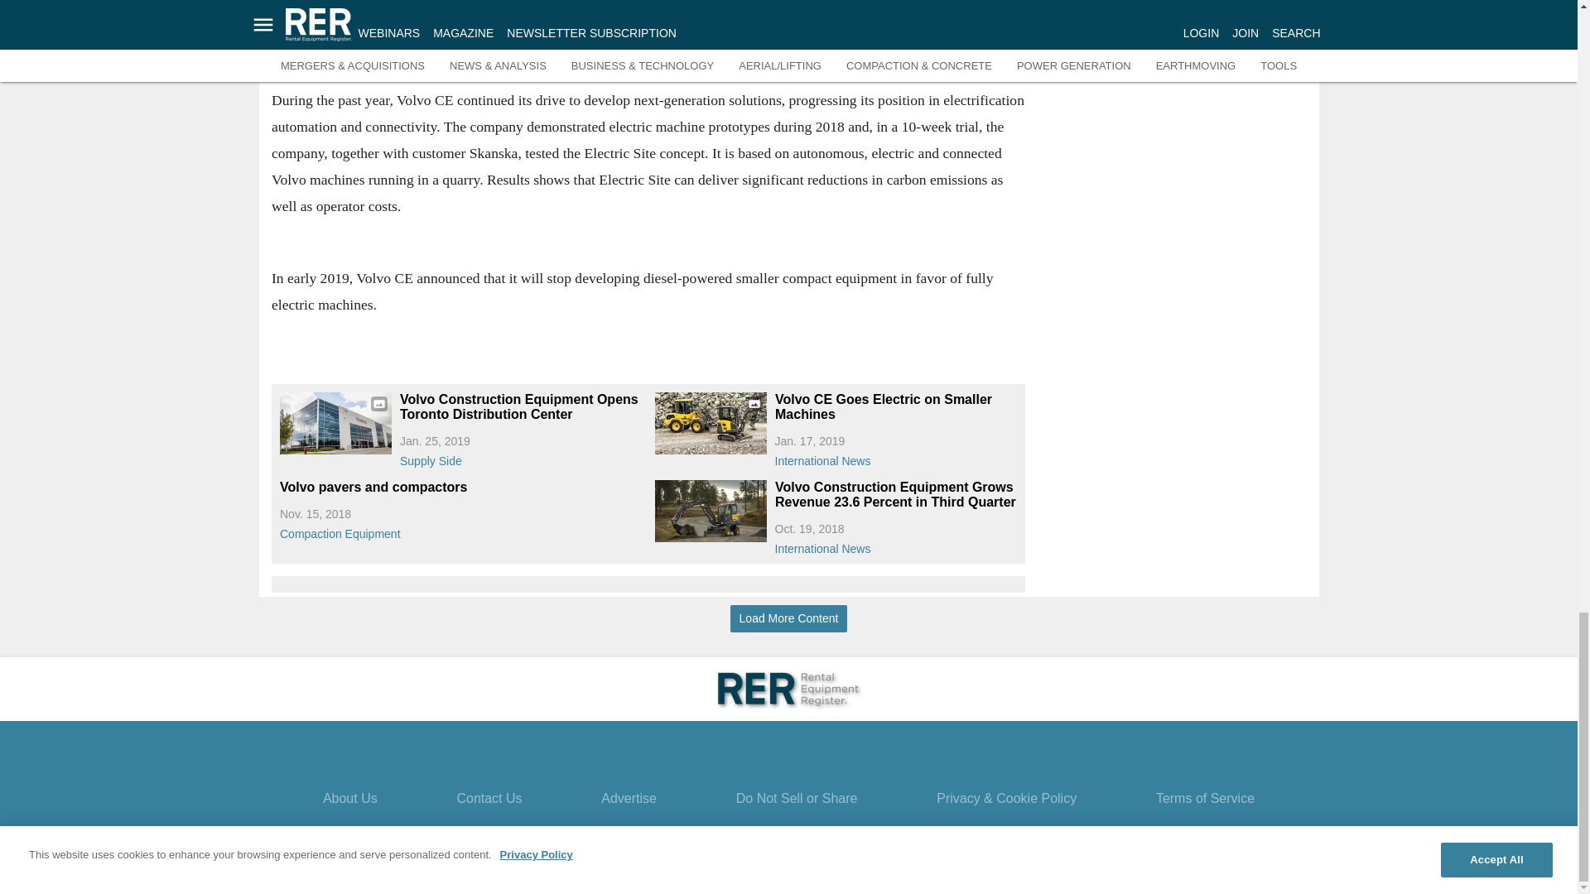 The height and width of the screenshot is (894, 1590). What do you see at coordinates (710, 510) in the screenshot?
I see `A Volvo wheeled compact excavator` at bounding box center [710, 510].